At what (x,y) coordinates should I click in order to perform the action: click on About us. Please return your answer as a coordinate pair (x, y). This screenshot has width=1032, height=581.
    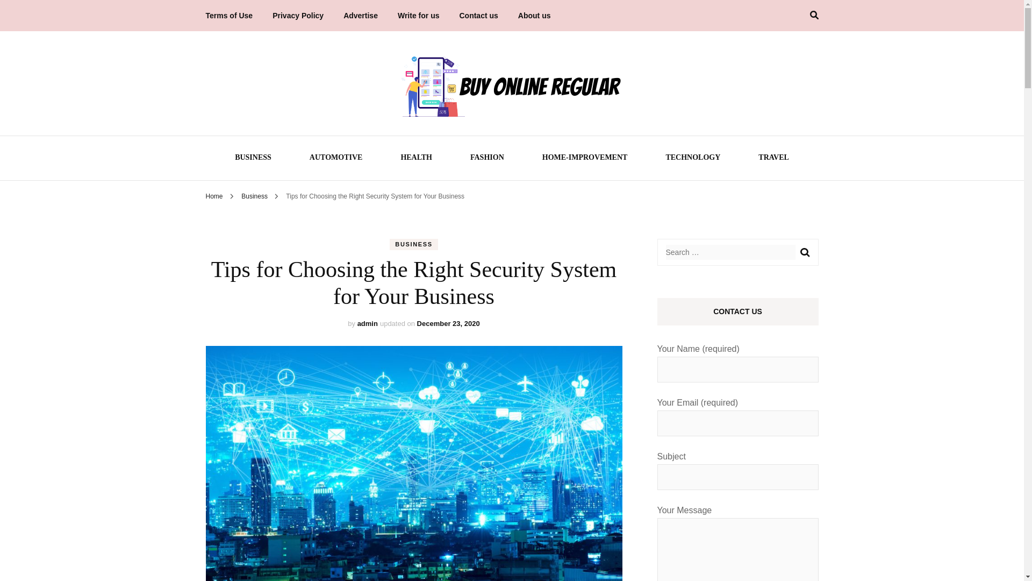
    Looking at the image, I should click on (534, 16).